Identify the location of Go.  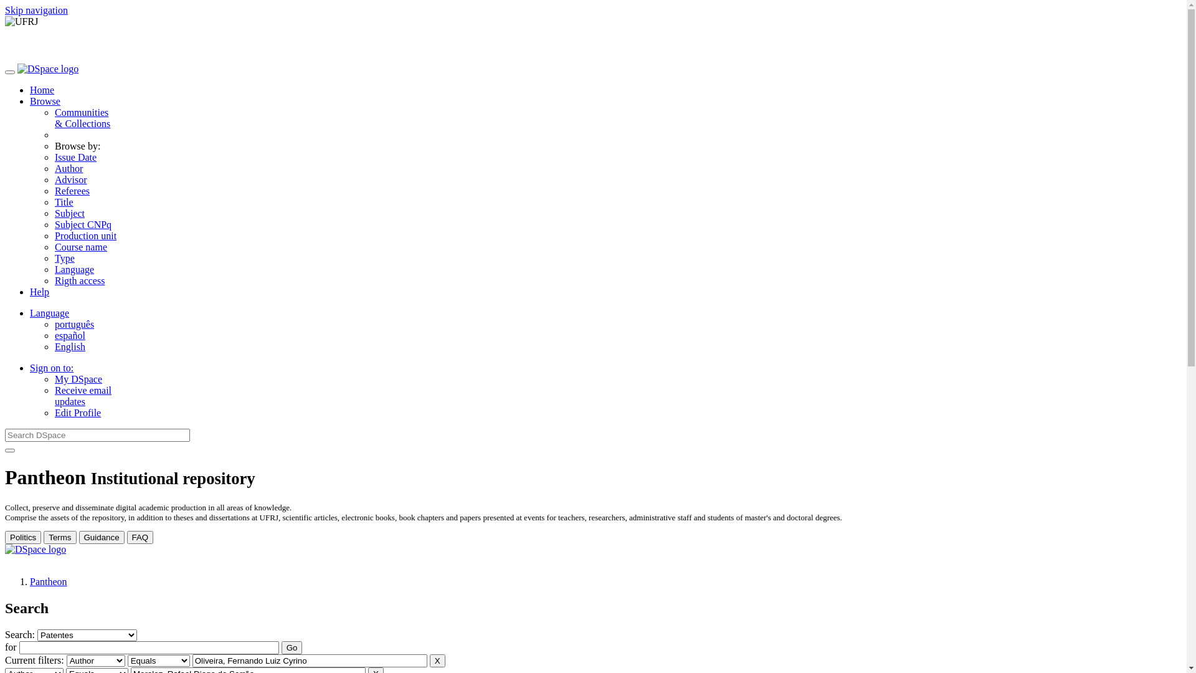
(292, 648).